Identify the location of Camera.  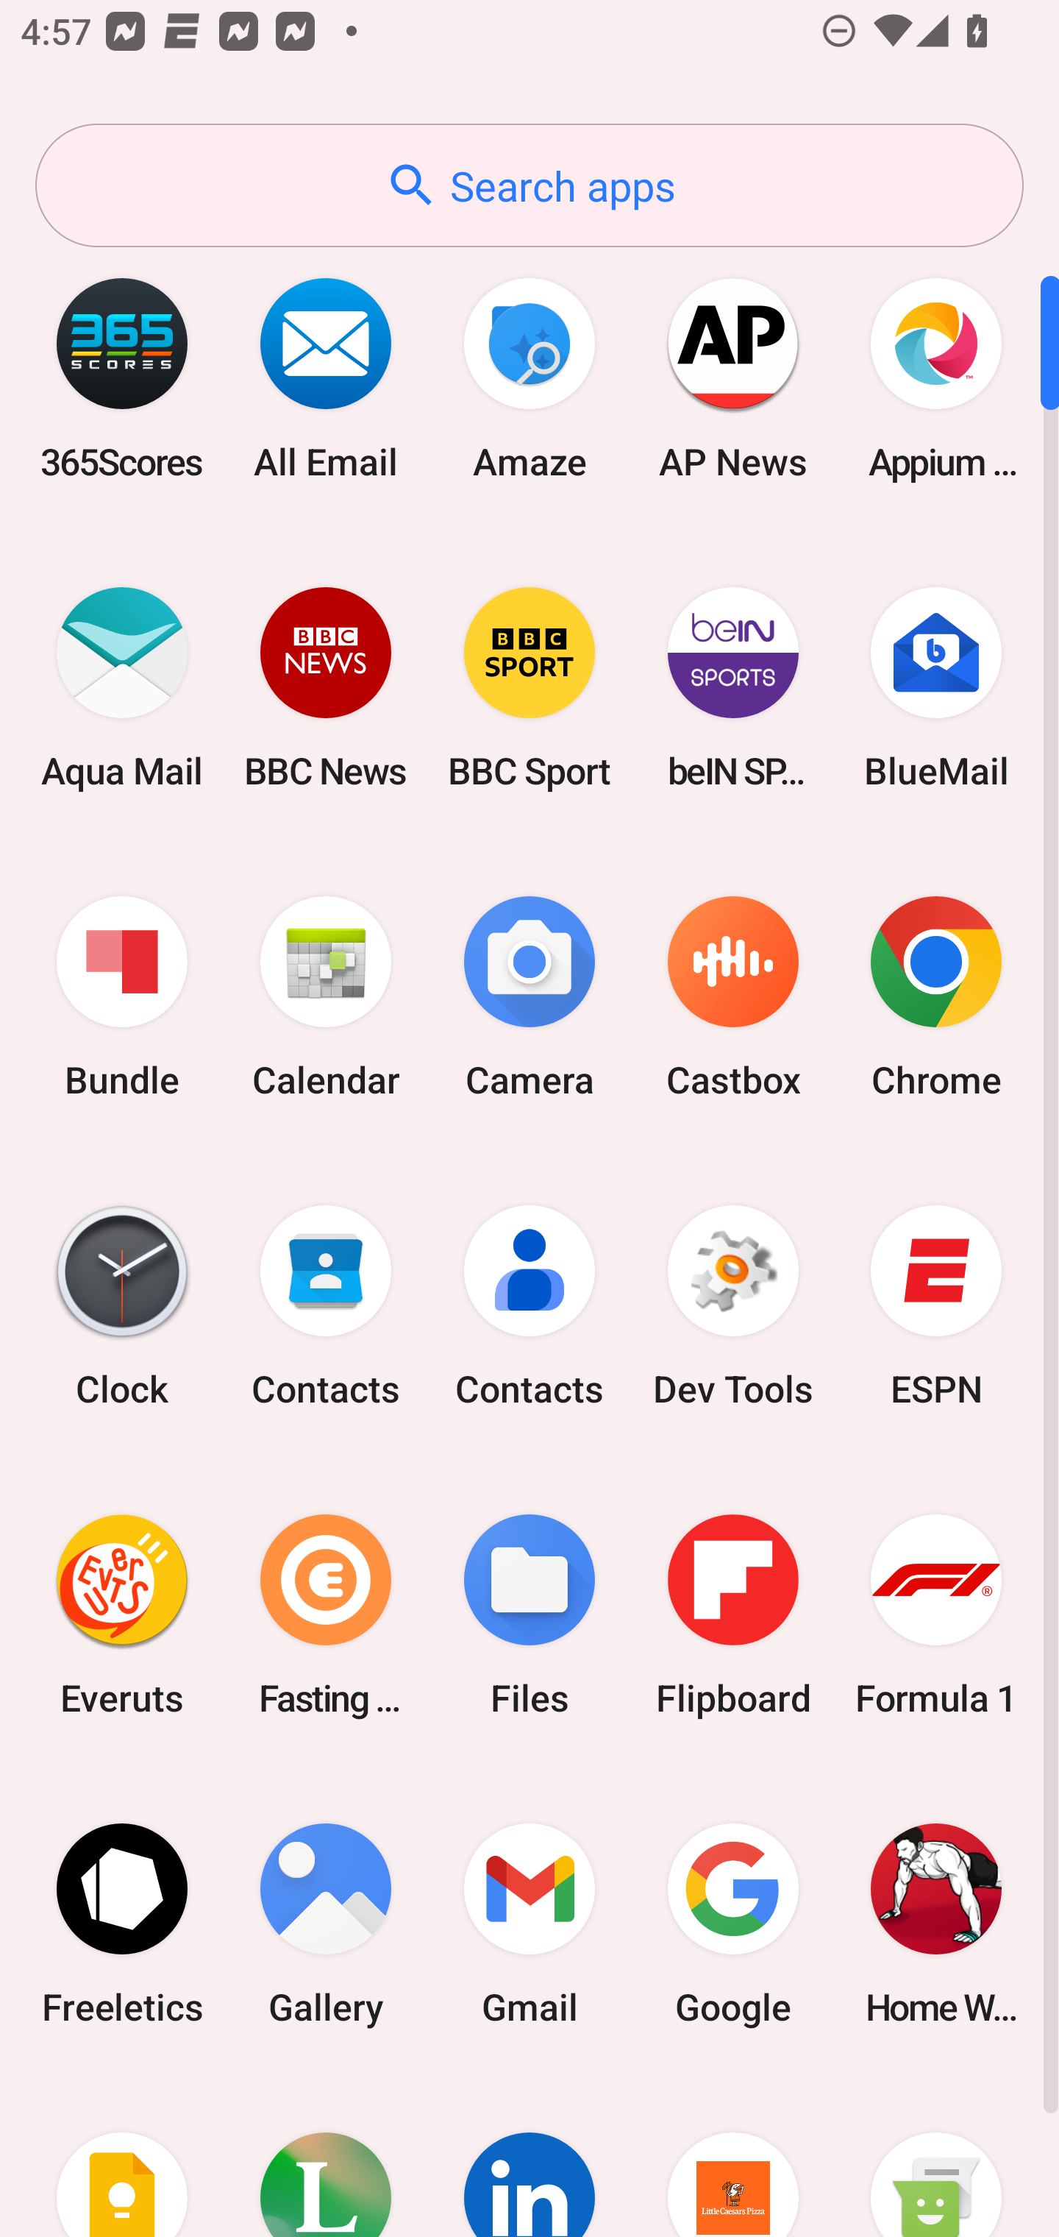
(529, 998).